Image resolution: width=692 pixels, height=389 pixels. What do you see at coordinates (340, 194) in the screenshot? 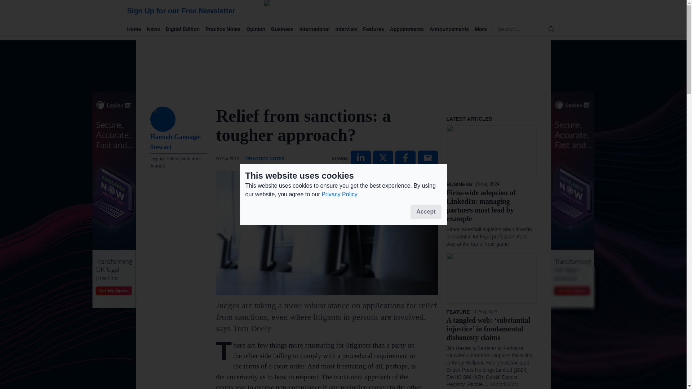
I see `Privacy Policy` at bounding box center [340, 194].